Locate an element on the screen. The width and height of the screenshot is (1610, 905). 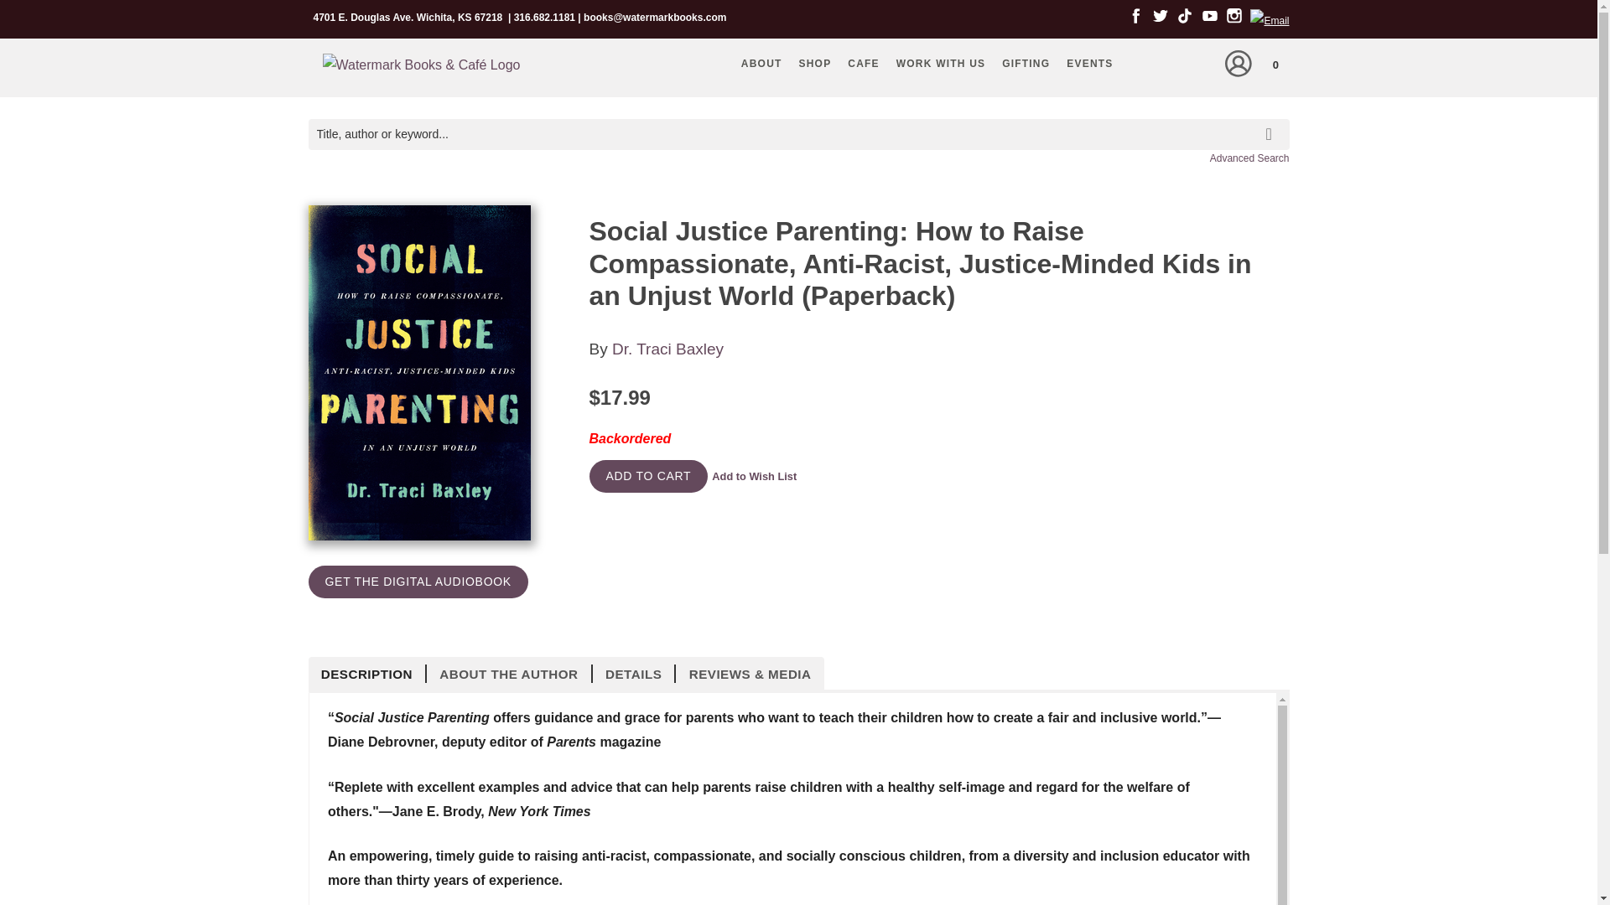
ABOUT is located at coordinates (761, 63).